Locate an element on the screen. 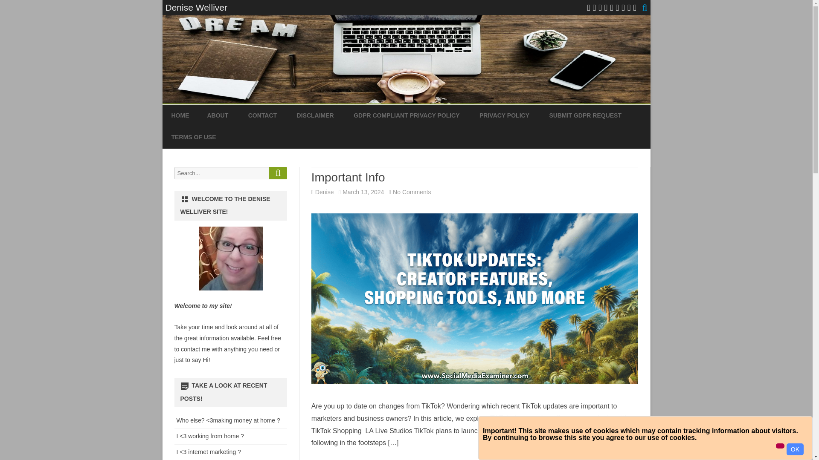  ABOUT is located at coordinates (262, 116).